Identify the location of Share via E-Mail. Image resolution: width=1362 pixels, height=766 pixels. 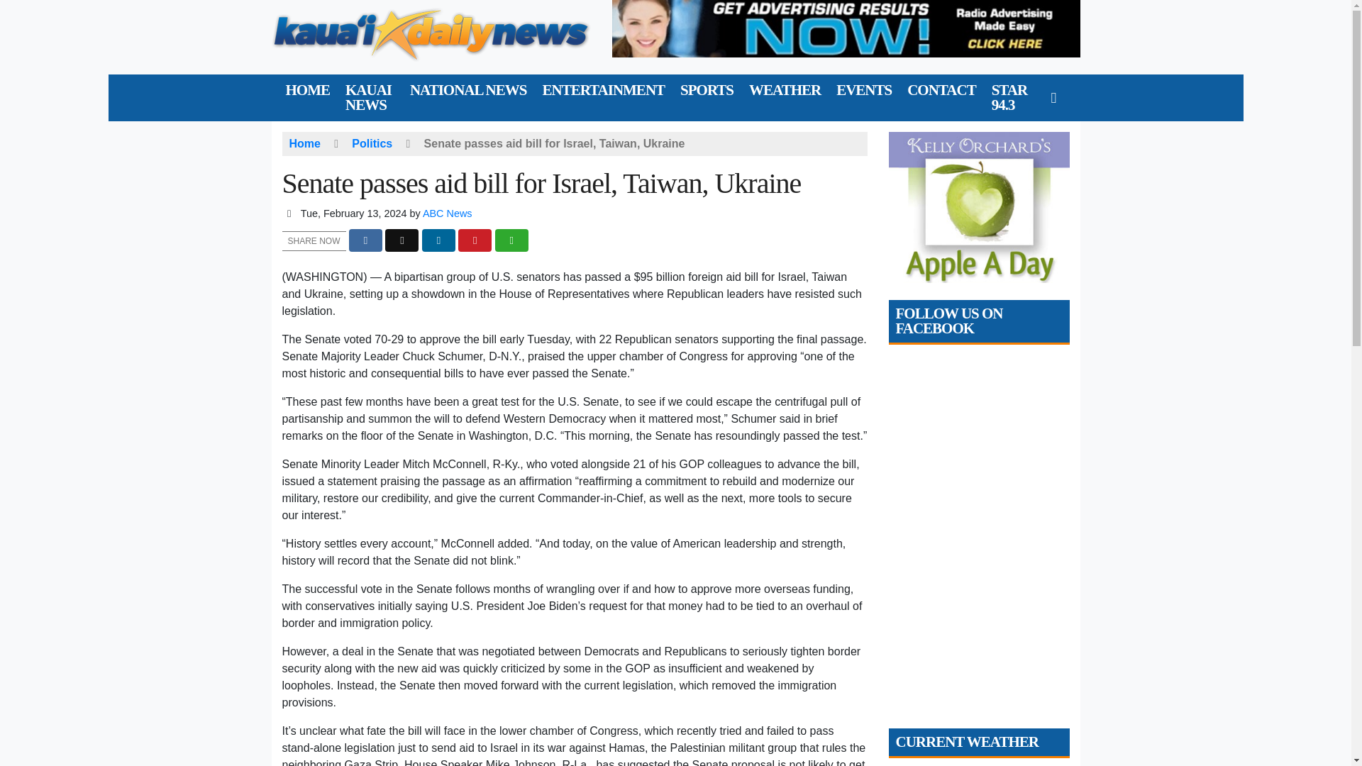
(511, 240).